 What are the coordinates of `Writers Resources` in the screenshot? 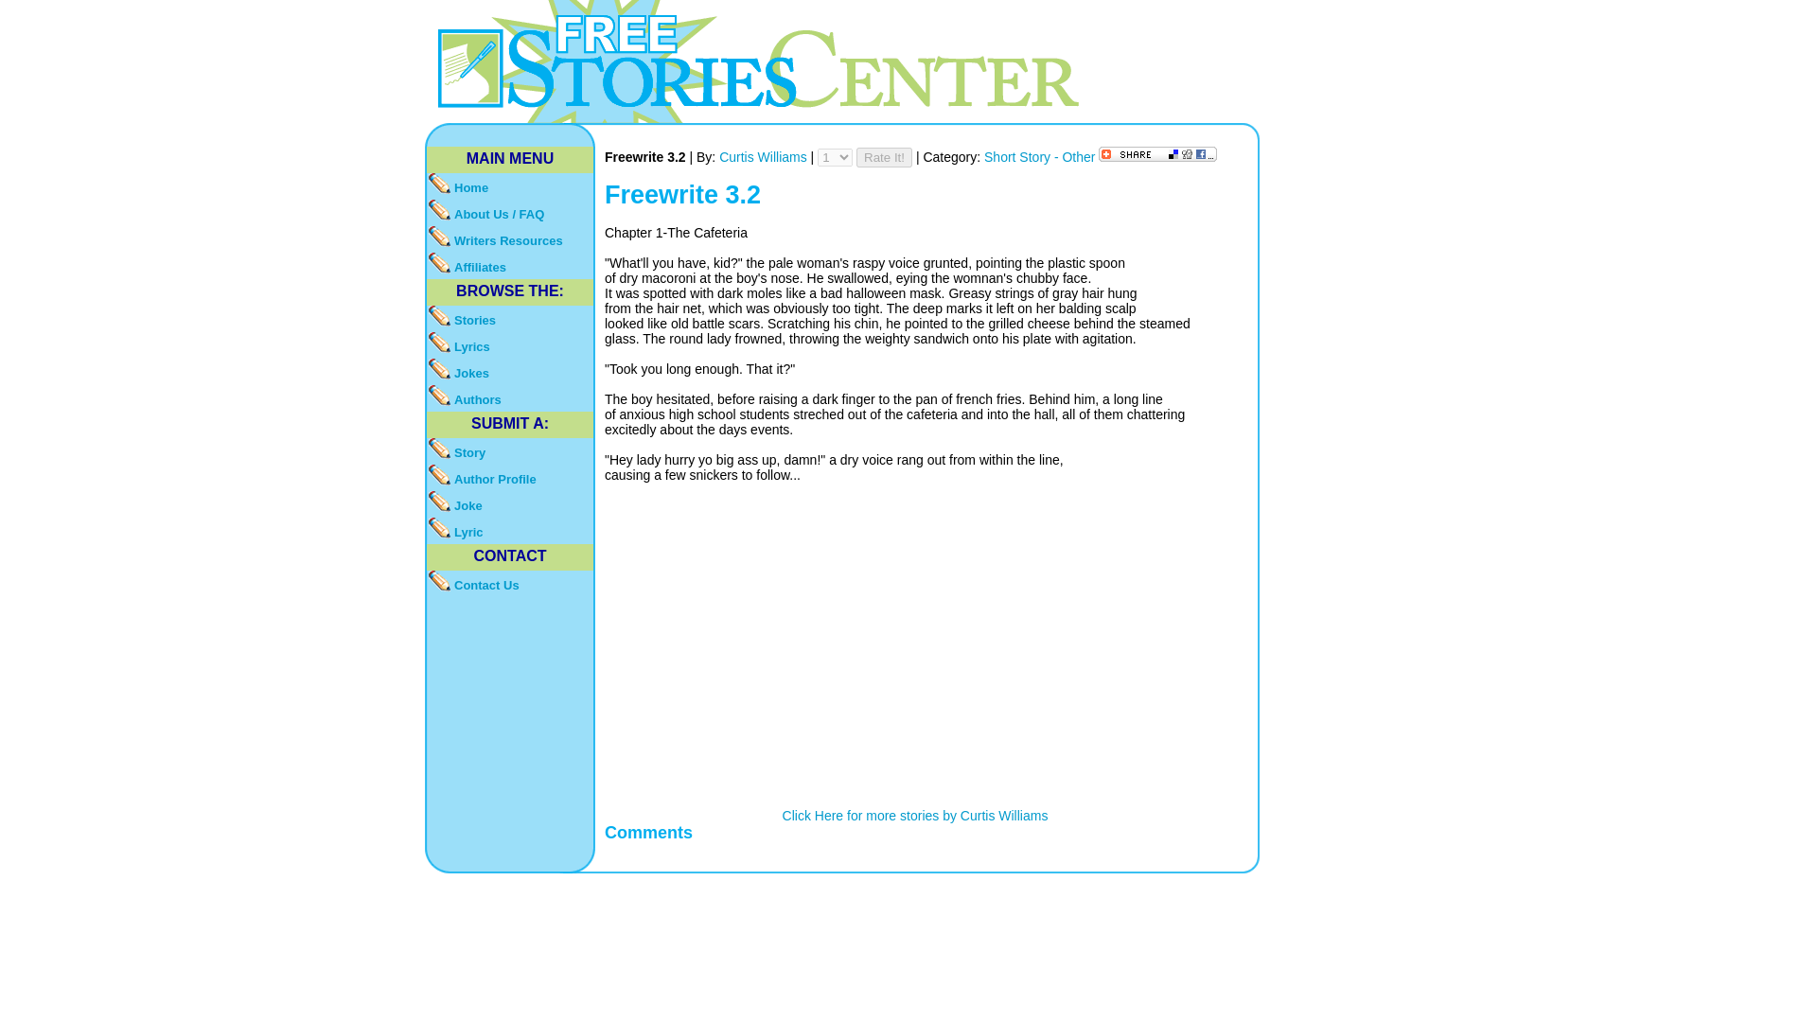 It's located at (510, 238).